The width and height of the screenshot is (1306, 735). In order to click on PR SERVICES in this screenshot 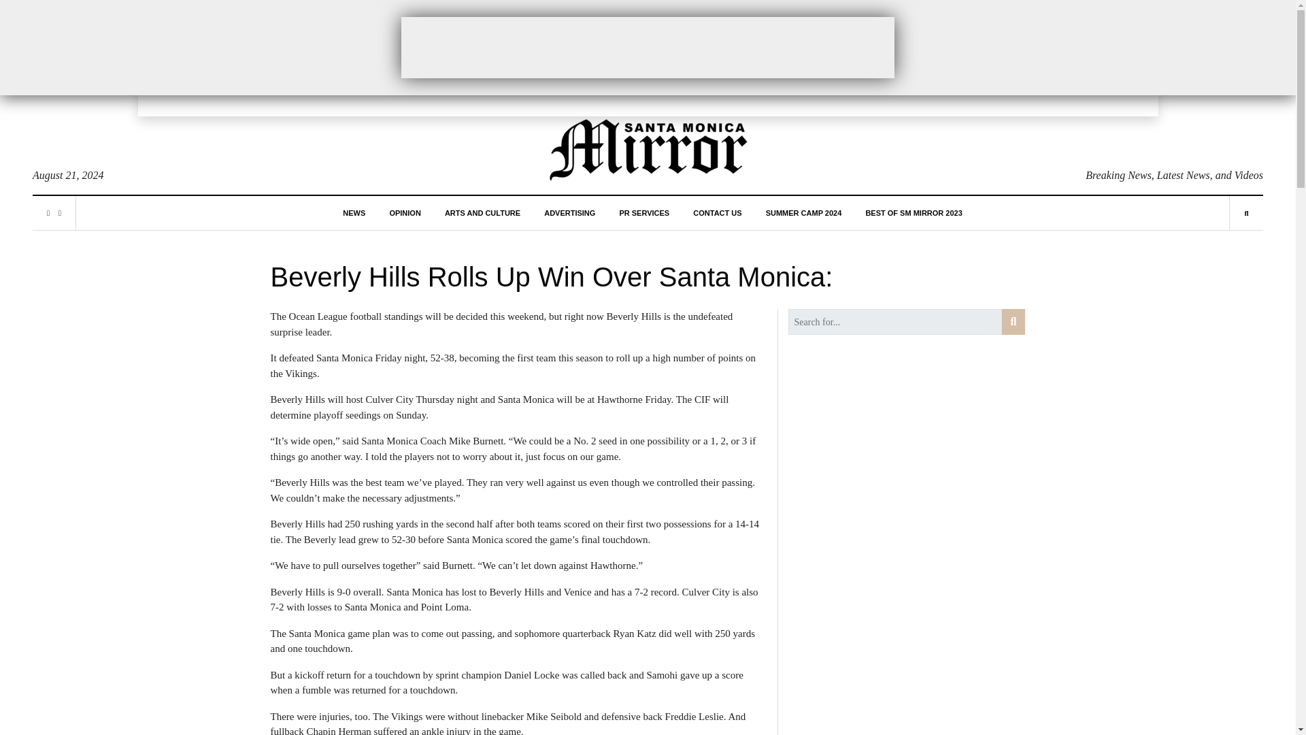, I will do `click(643, 213)`.